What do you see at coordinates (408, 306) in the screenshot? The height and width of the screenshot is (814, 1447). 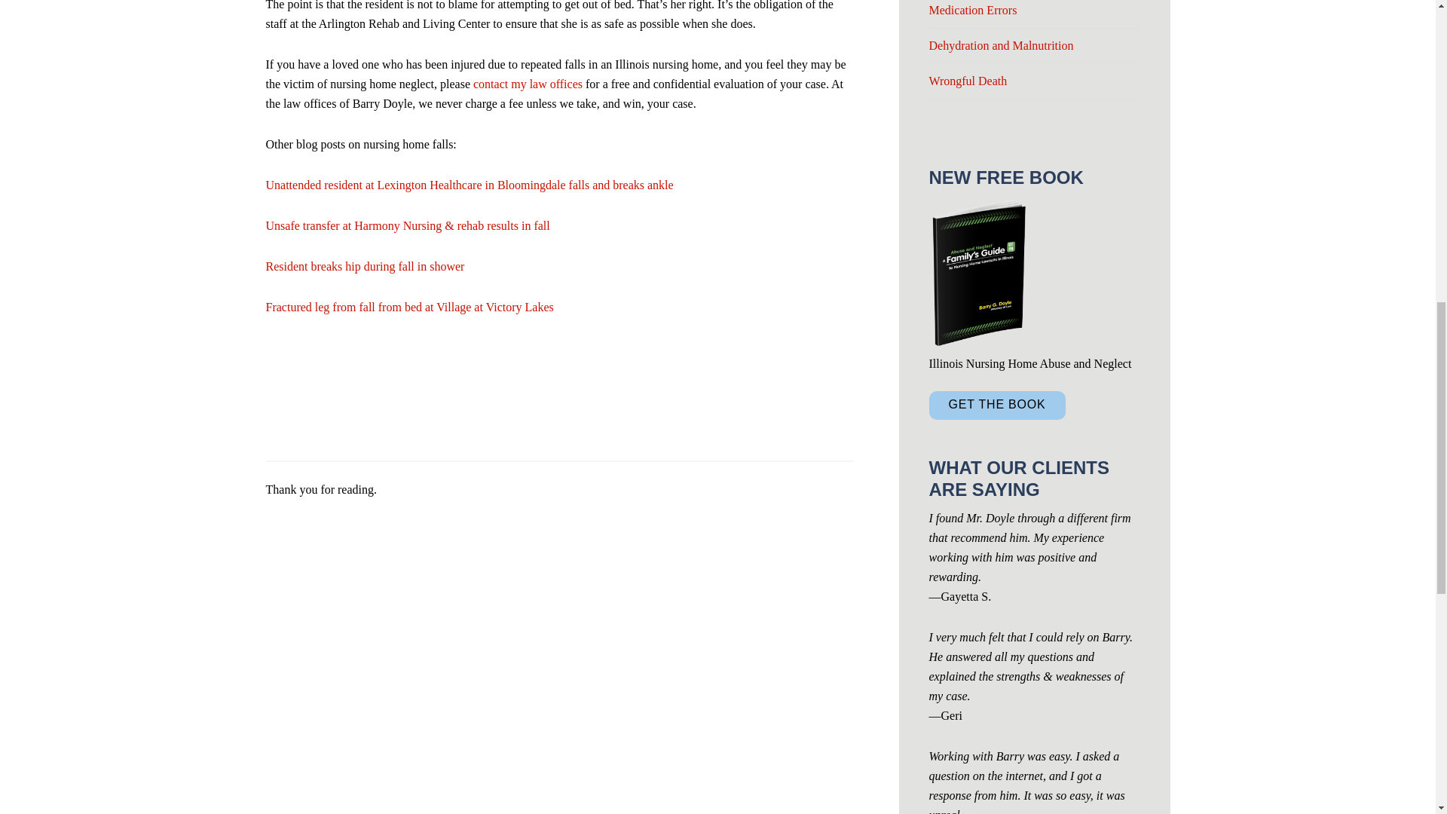 I see `Fractured leg from fall from bed at Village at Victory Lakes` at bounding box center [408, 306].